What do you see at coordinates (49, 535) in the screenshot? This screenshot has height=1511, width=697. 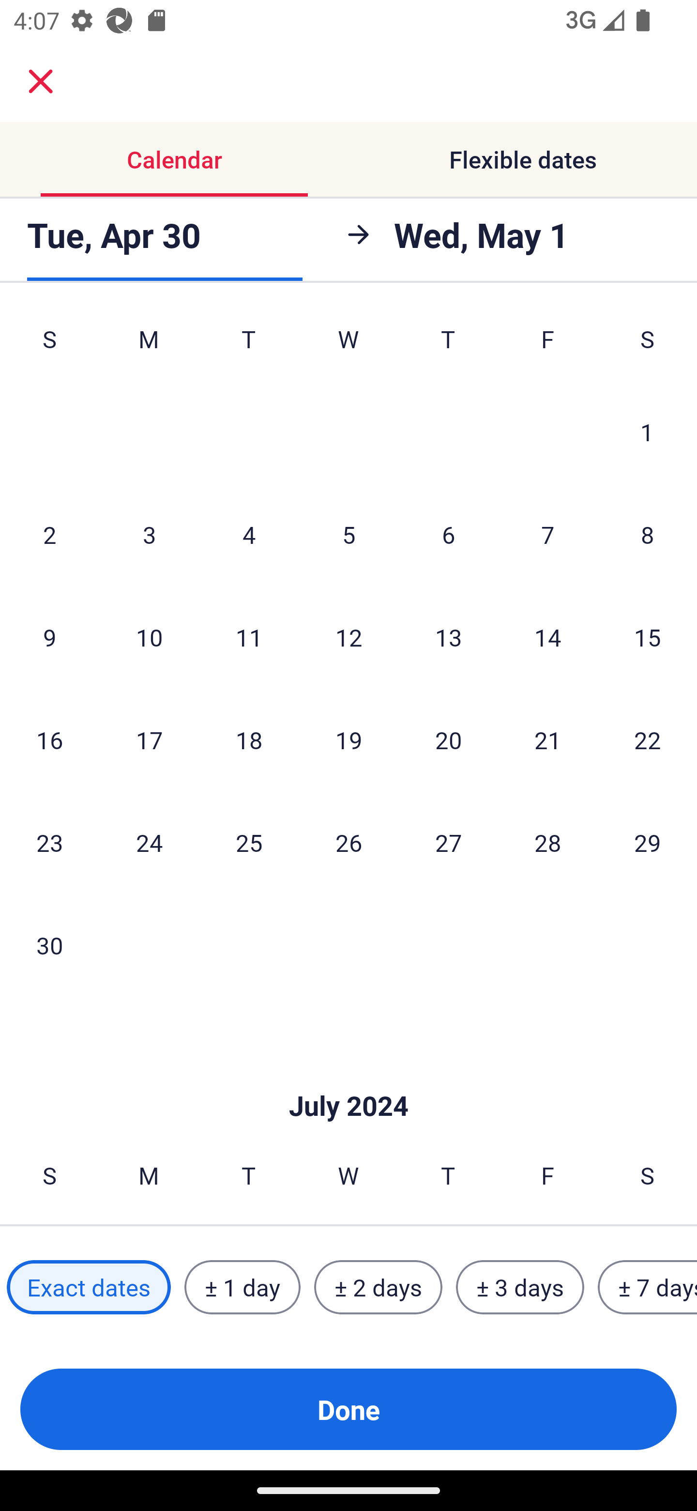 I see `2 Sunday, June 2, 2024` at bounding box center [49, 535].